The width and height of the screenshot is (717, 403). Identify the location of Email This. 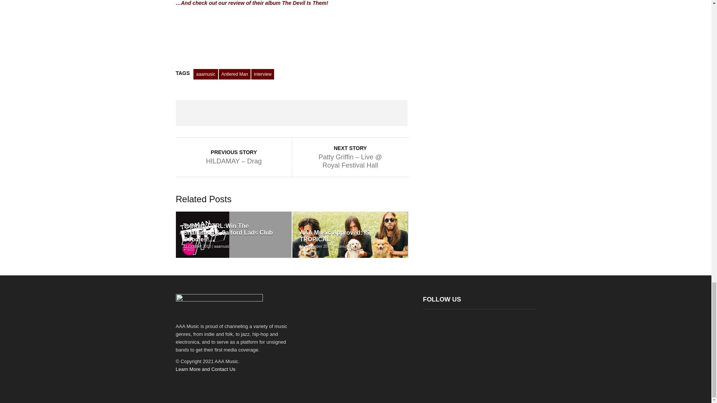
(384, 113).